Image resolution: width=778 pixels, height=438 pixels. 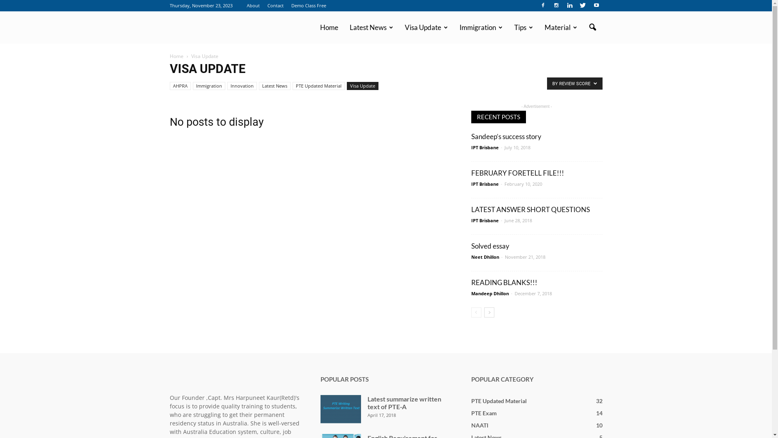 What do you see at coordinates (517, 173) in the screenshot?
I see `FEBRUARY FORETELL FILE!!!` at bounding box center [517, 173].